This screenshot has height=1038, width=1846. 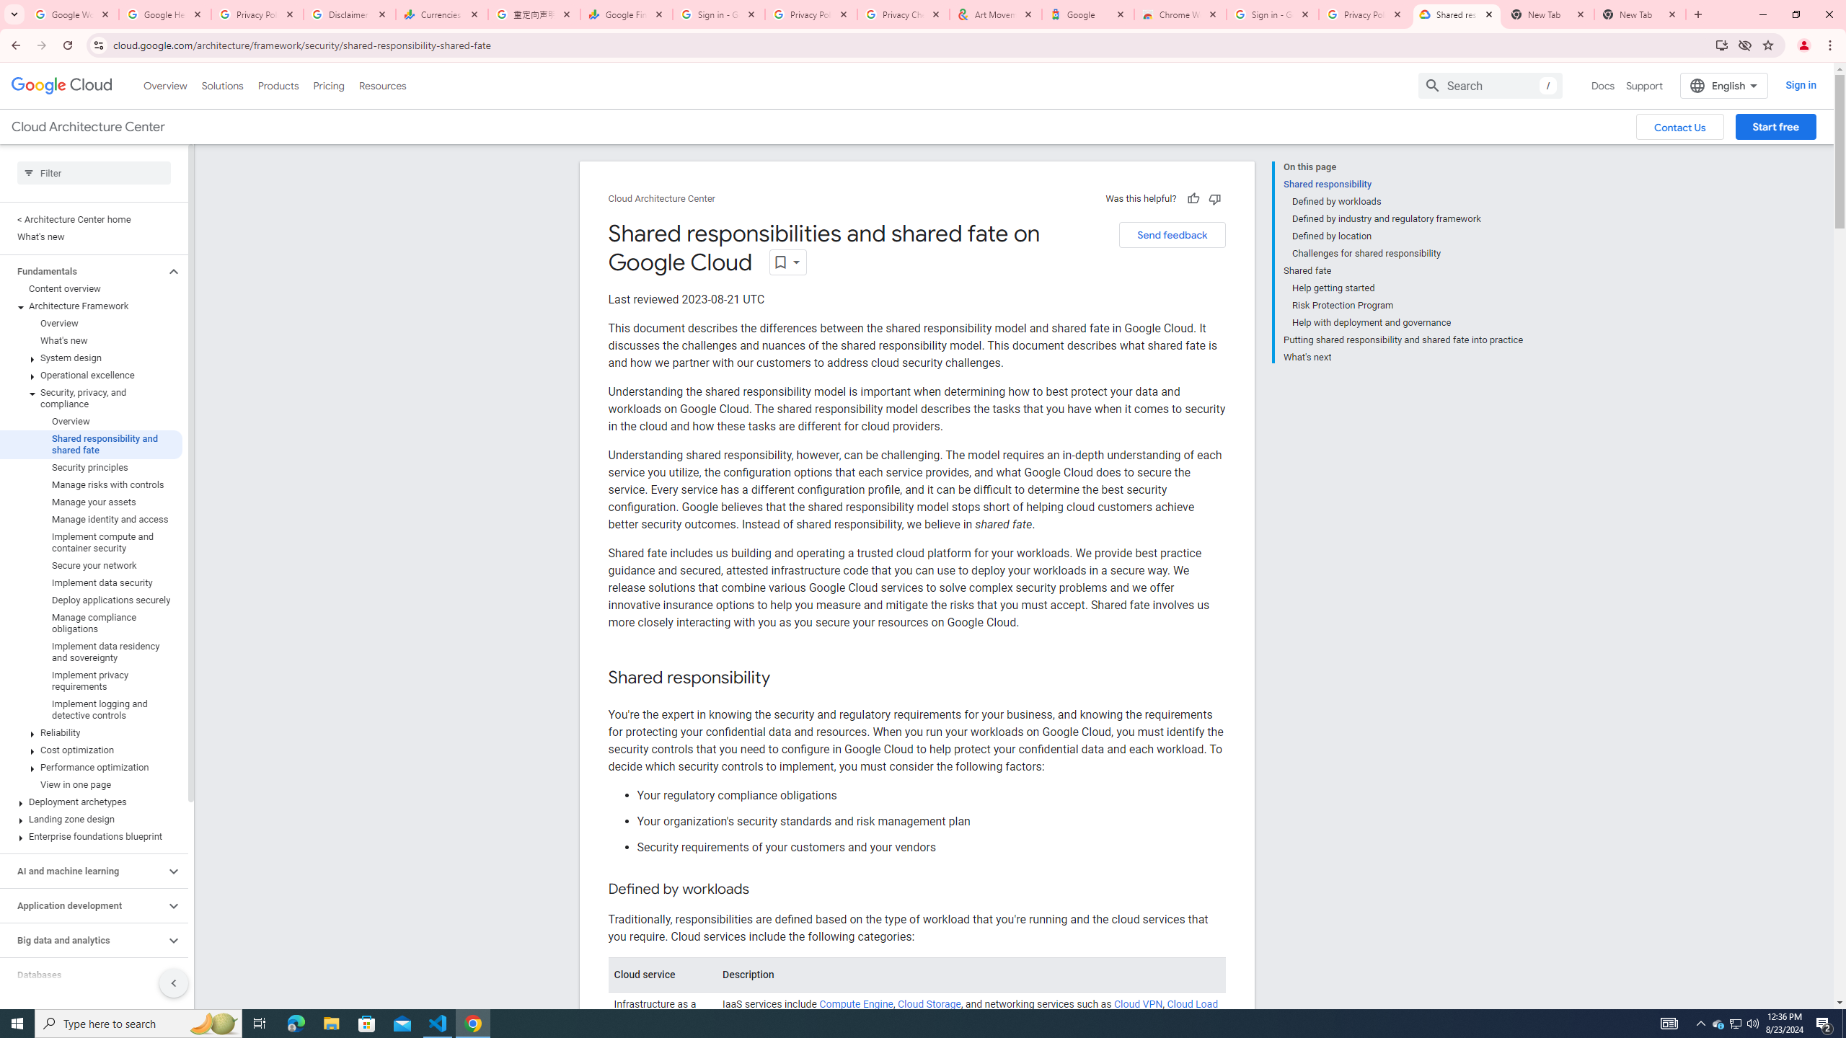 What do you see at coordinates (1214, 198) in the screenshot?
I see `Not helpful` at bounding box center [1214, 198].